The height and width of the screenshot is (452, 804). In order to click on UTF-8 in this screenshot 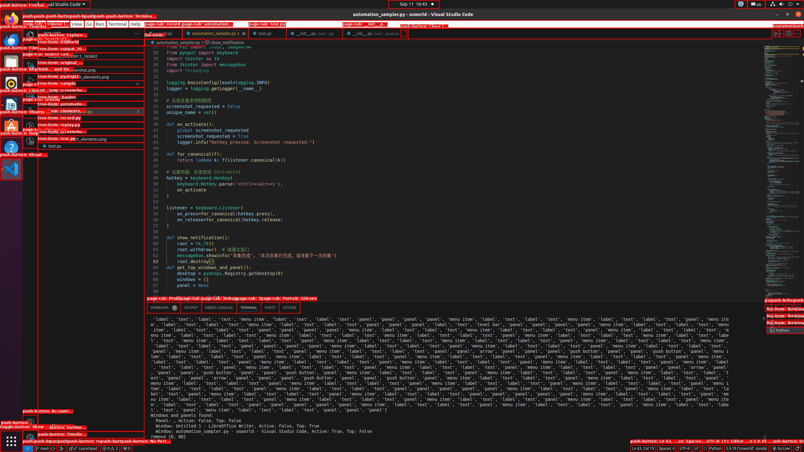, I will do `click(685, 449)`.